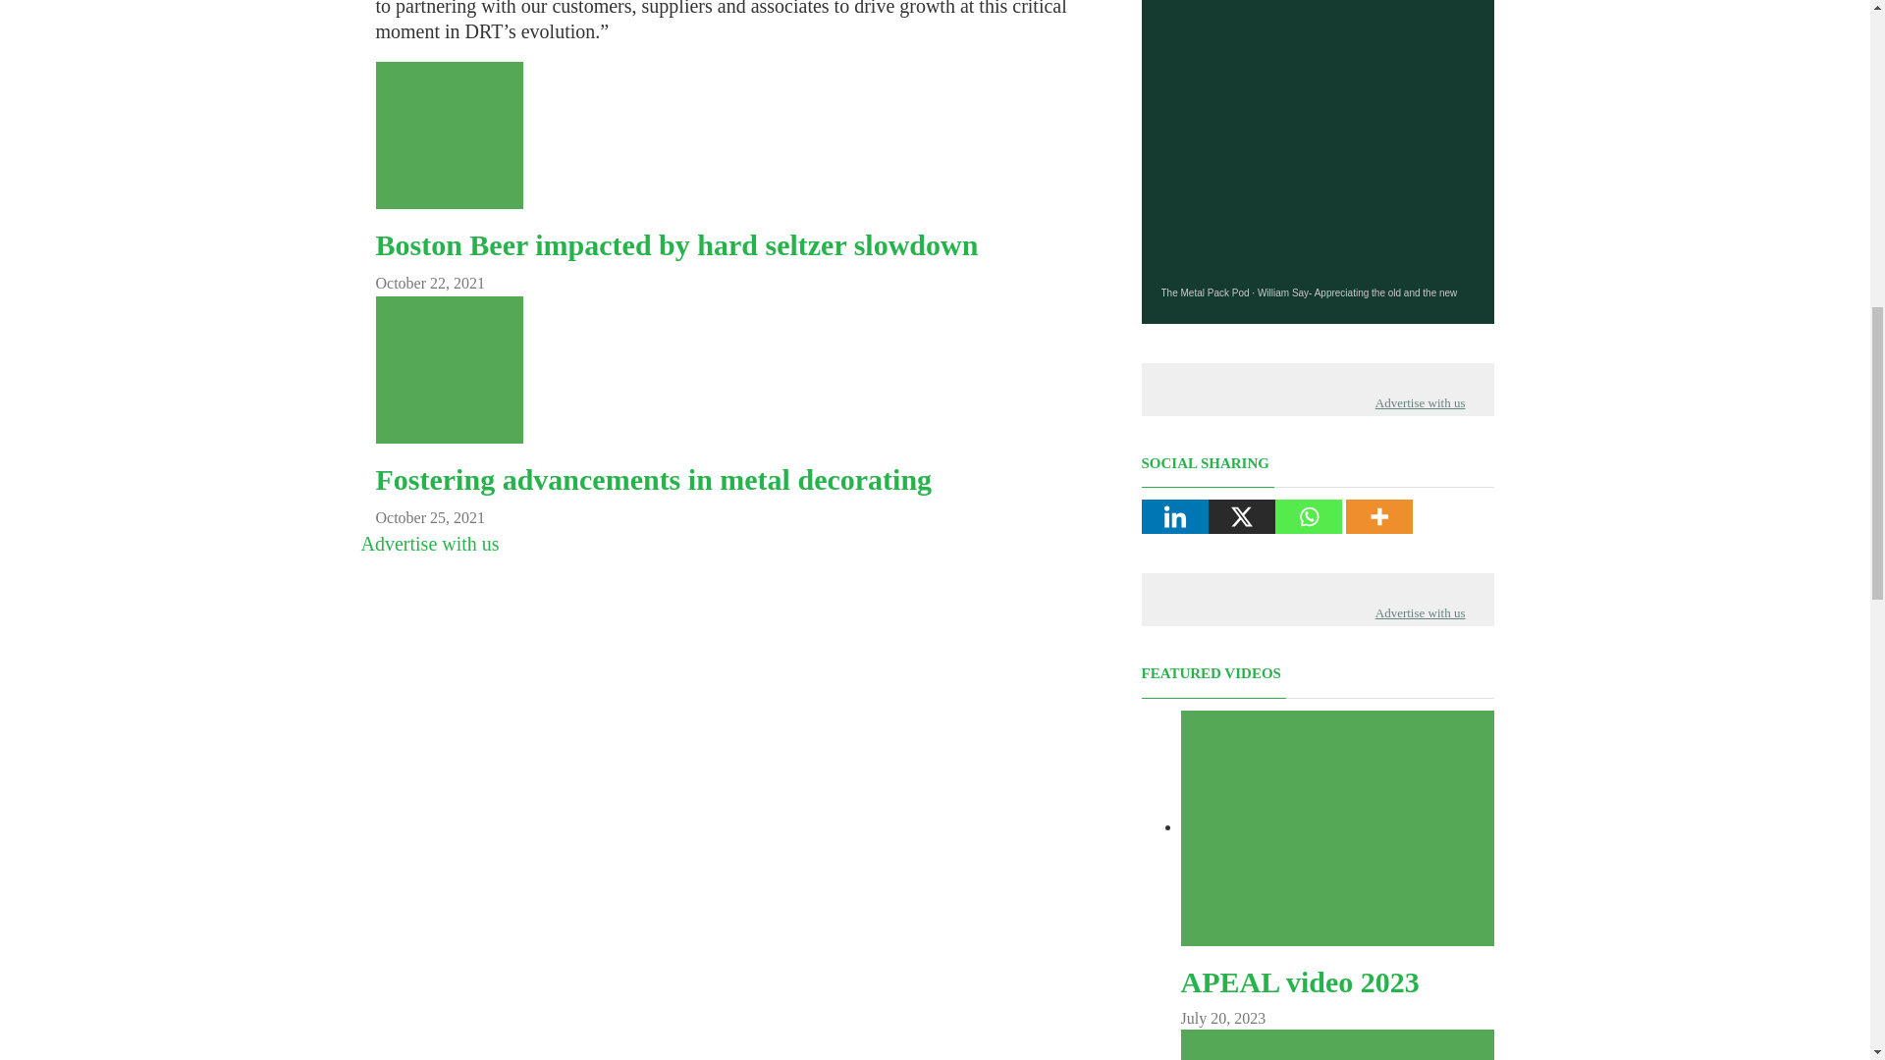 The height and width of the screenshot is (1060, 1885). Describe the element at coordinates (676, 244) in the screenshot. I see `prev post` at that location.